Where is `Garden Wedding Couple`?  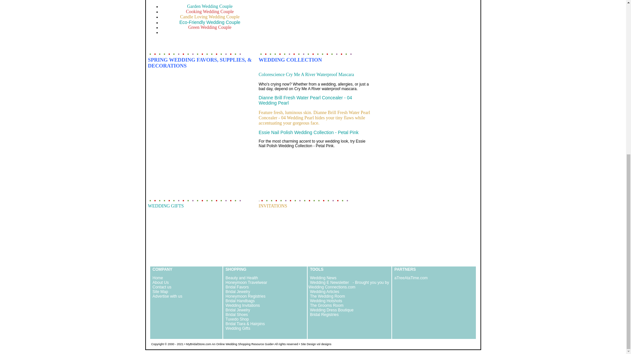 Garden Wedding Couple is located at coordinates (210, 6).